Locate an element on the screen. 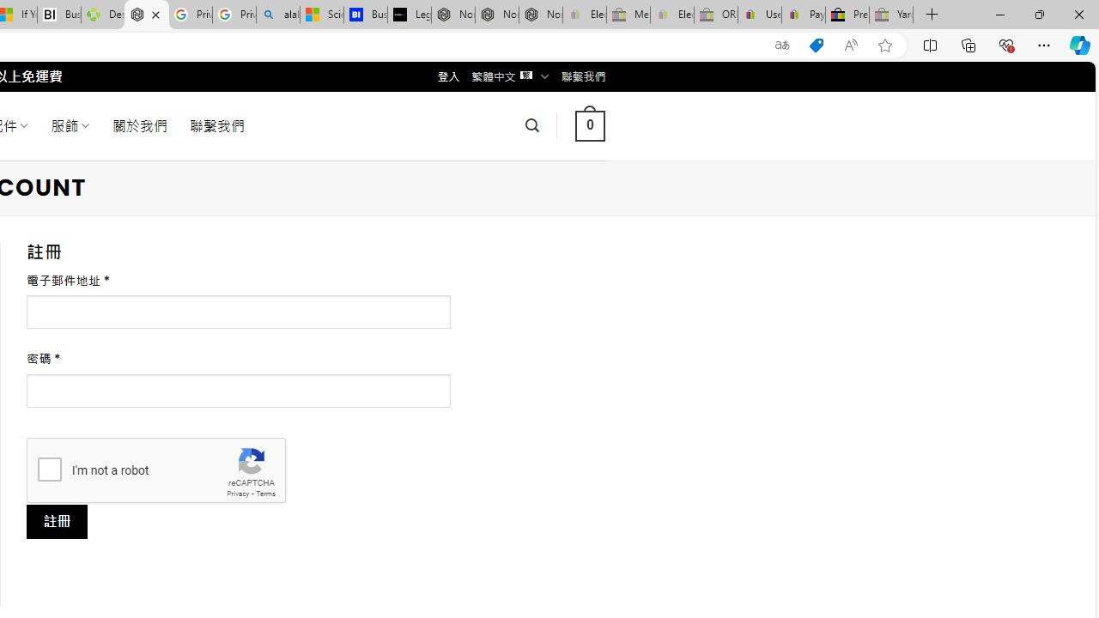 This screenshot has width=1099, height=618. Yard, Garden & Outdoor Living - Sleeping is located at coordinates (891, 15).